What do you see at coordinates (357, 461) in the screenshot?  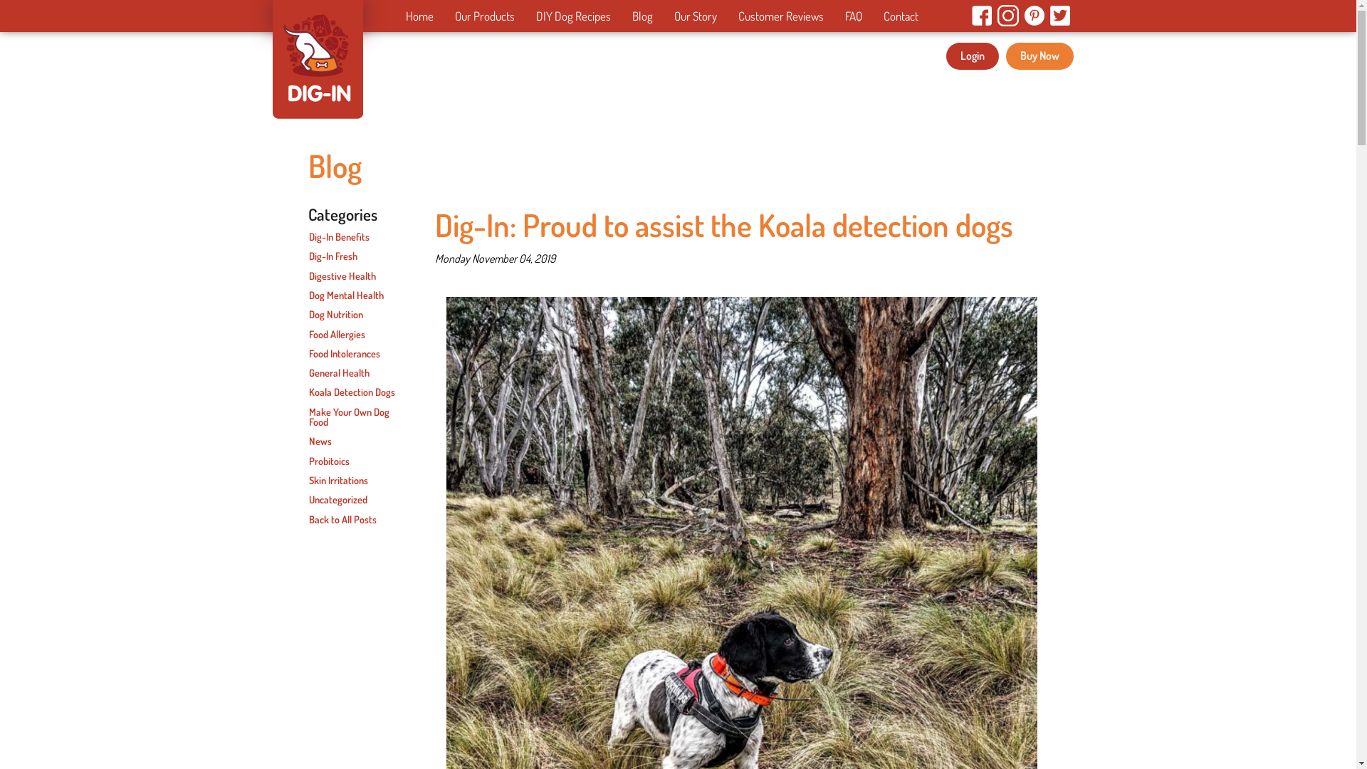 I see `Probitoics` at bounding box center [357, 461].